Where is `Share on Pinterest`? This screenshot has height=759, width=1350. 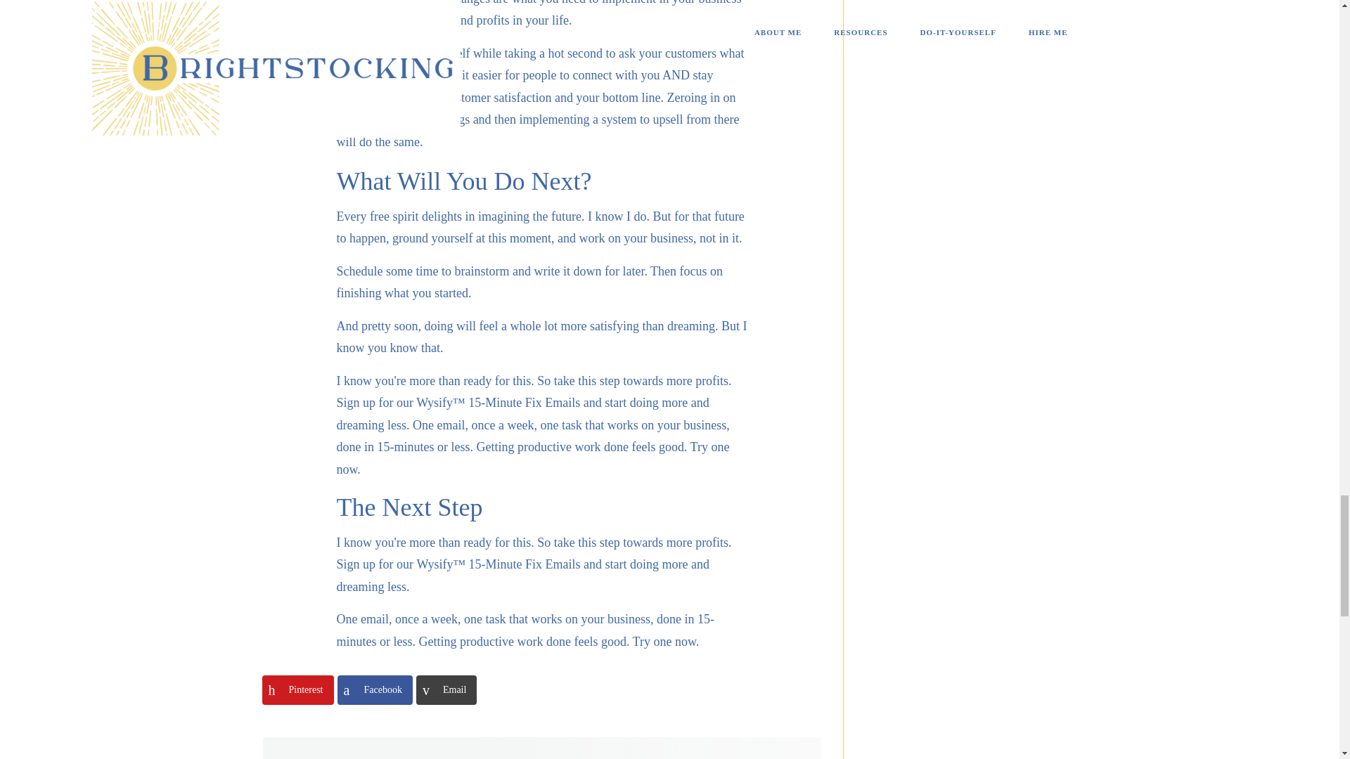 Share on Pinterest is located at coordinates (297, 690).